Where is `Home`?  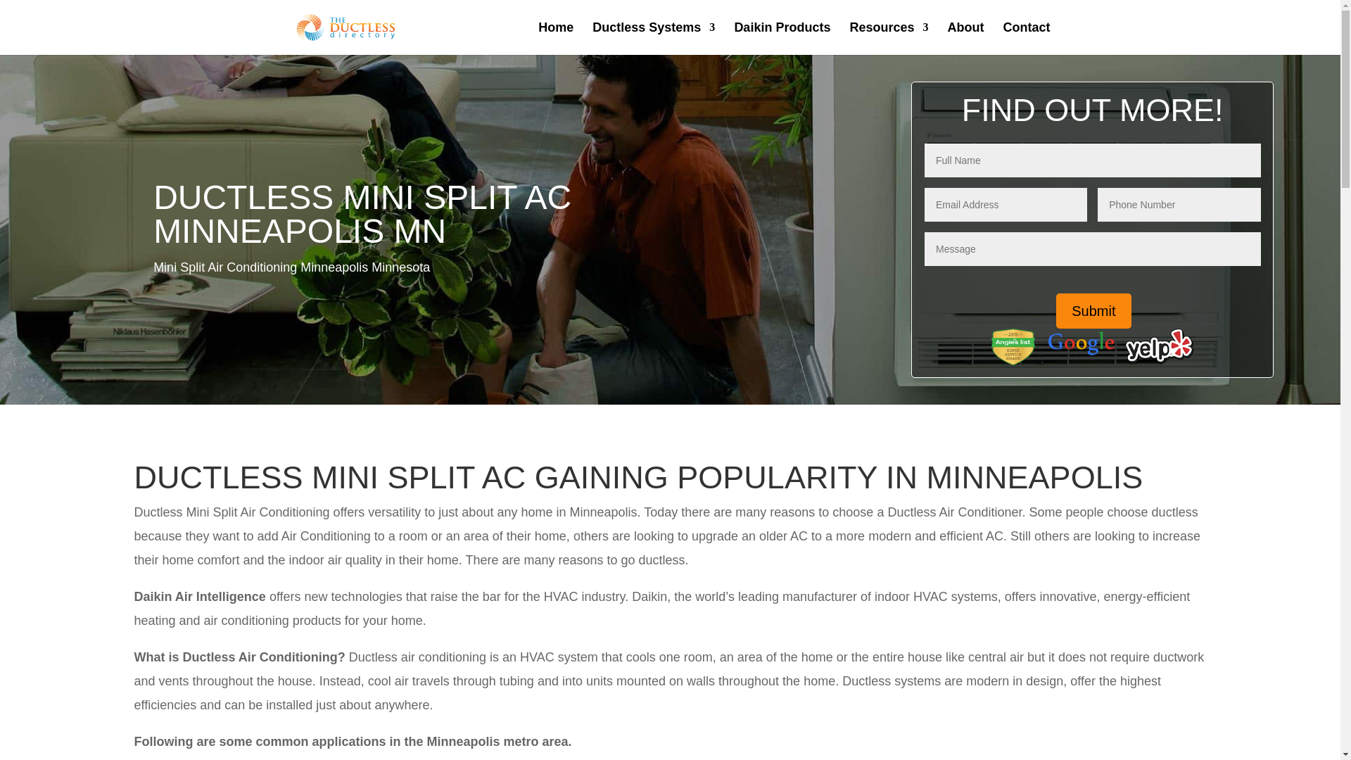 Home is located at coordinates (555, 38).